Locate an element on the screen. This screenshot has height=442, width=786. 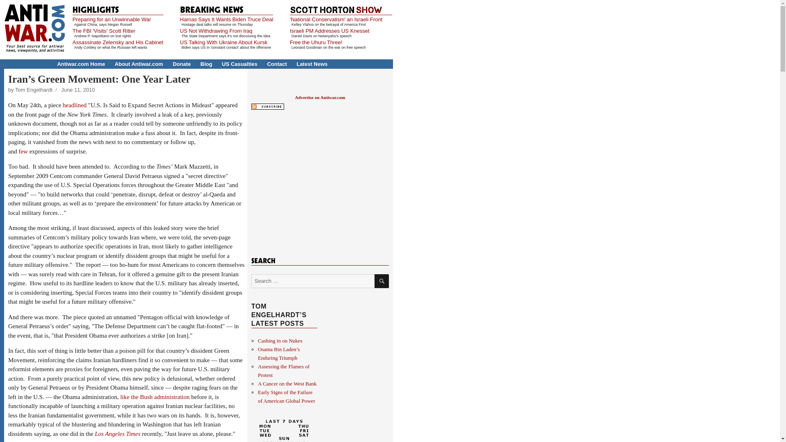
US Casualties is located at coordinates (239, 64).